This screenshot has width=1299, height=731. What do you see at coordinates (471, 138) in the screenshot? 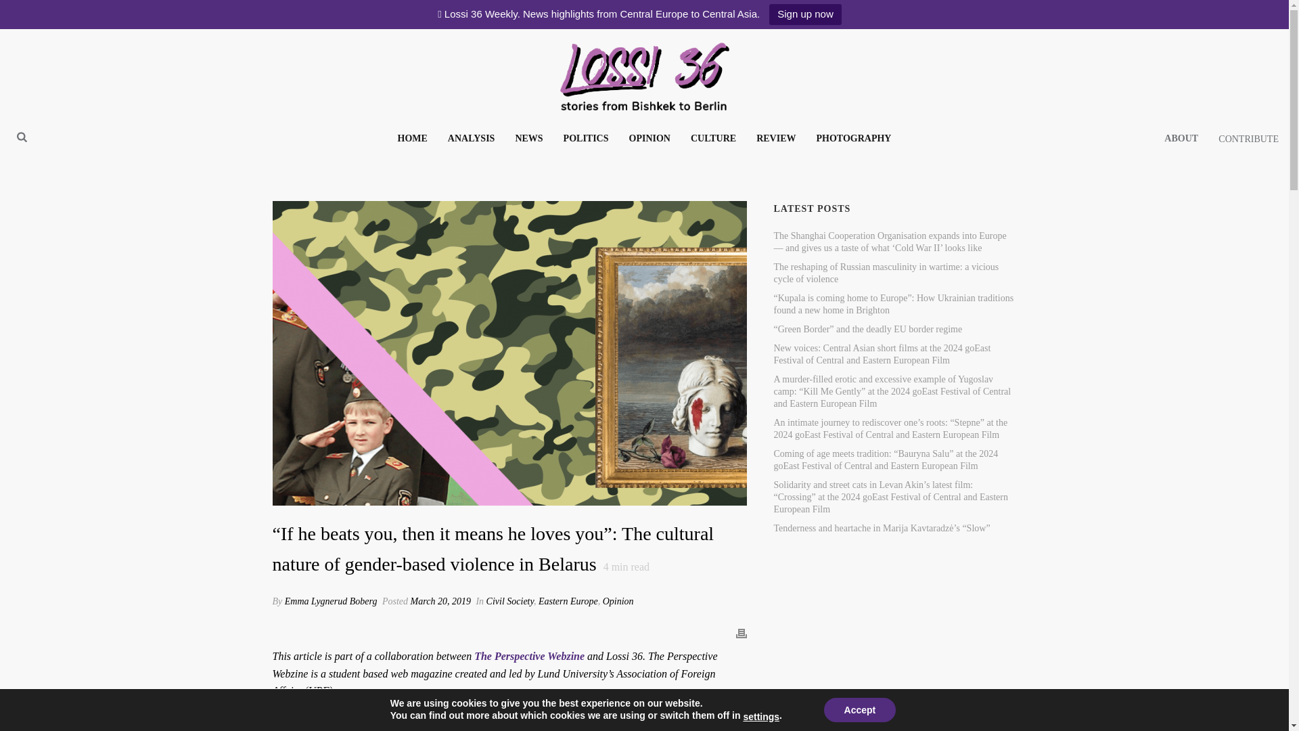
I see `ANALYSIS` at bounding box center [471, 138].